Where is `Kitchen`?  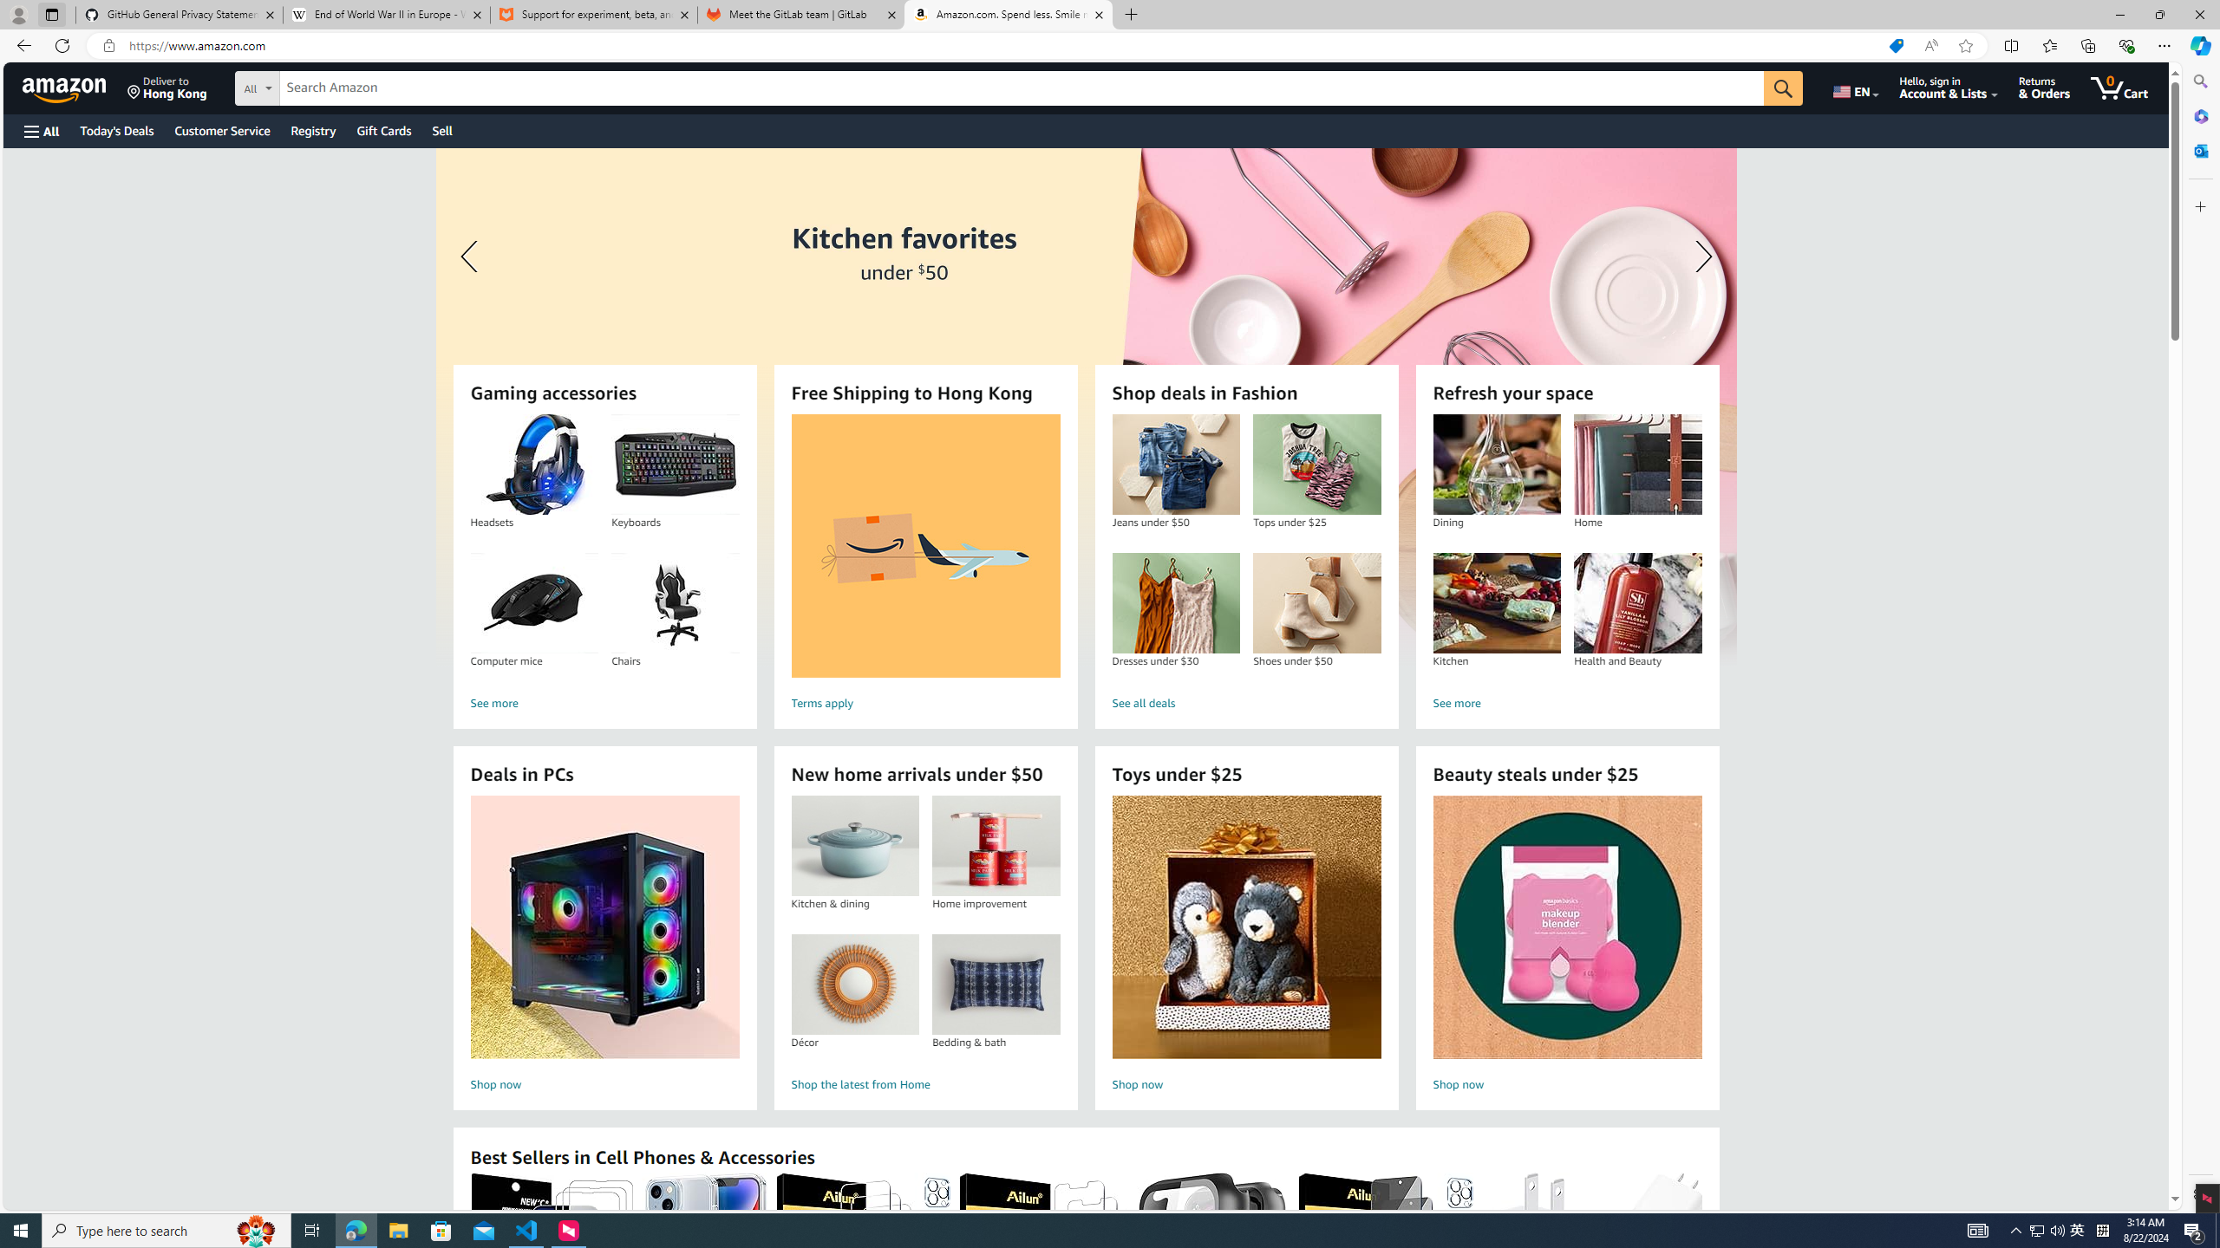 Kitchen is located at coordinates (1496, 603).